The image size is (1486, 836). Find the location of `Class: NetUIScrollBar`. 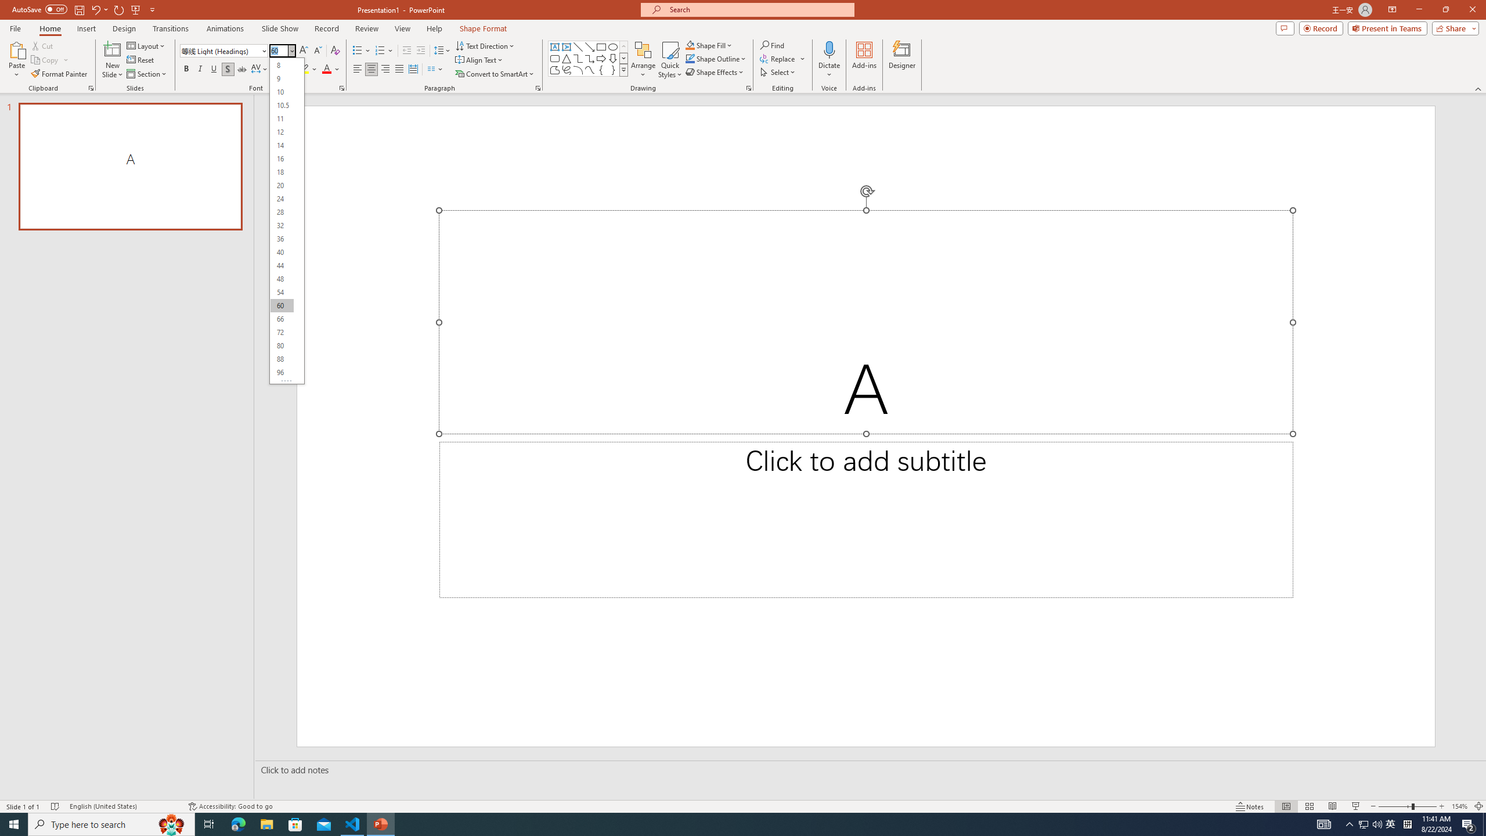

Class: NetUIScrollBar is located at coordinates (298, 218).